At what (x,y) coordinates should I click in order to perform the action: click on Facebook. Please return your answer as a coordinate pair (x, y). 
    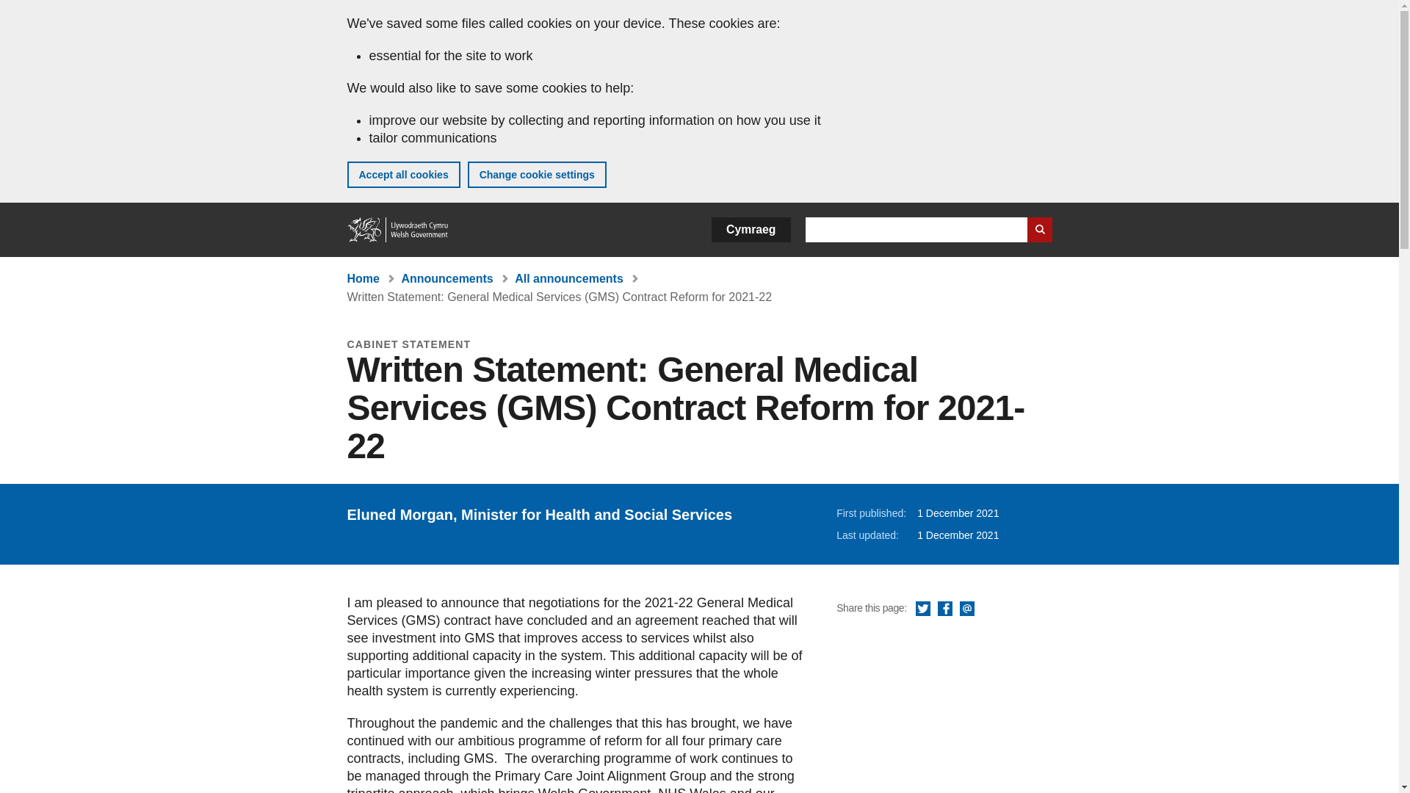
    Looking at the image, I should click on (944, 609).